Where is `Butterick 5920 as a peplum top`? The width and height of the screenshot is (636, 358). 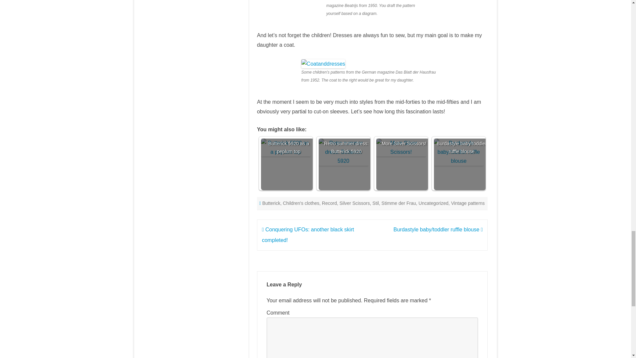
Butterick 5920 as a peplum top is located at coordinates (289, 164).